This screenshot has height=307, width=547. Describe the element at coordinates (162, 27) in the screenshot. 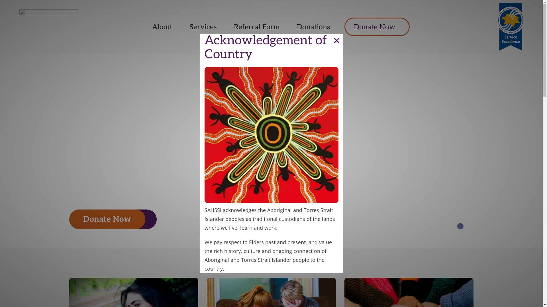

I see `About` at that location.